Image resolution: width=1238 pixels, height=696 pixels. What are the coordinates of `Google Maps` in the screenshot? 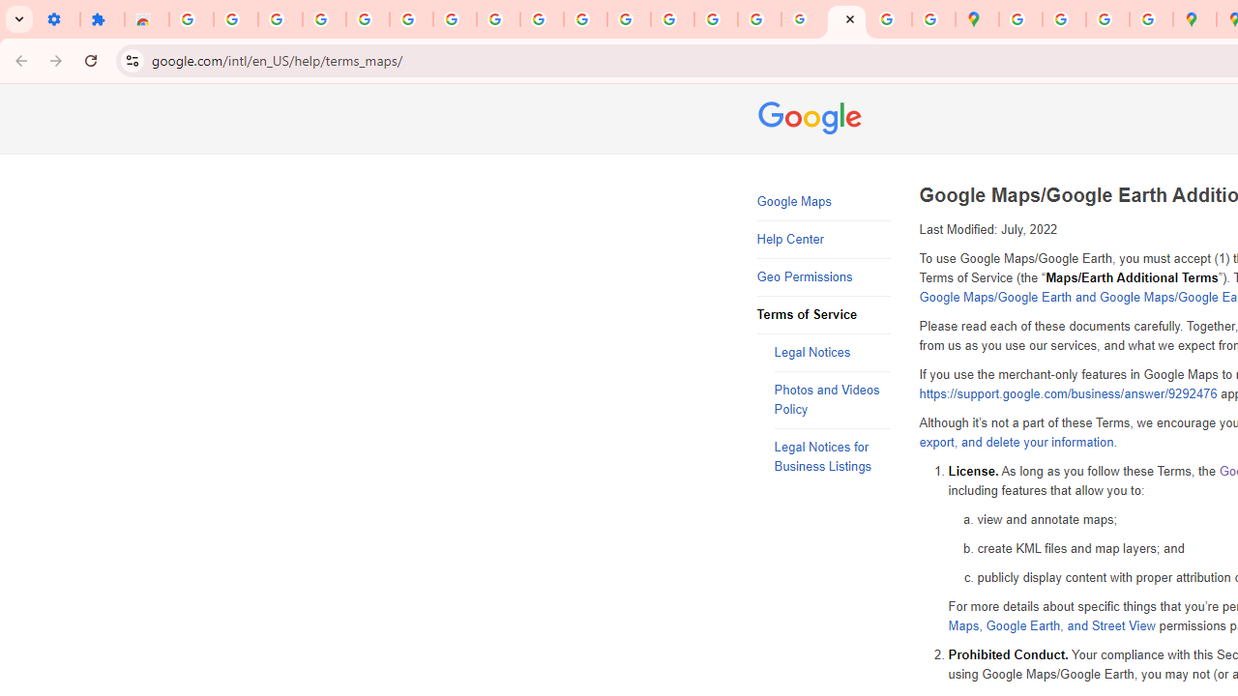 It's located at (977, 19).